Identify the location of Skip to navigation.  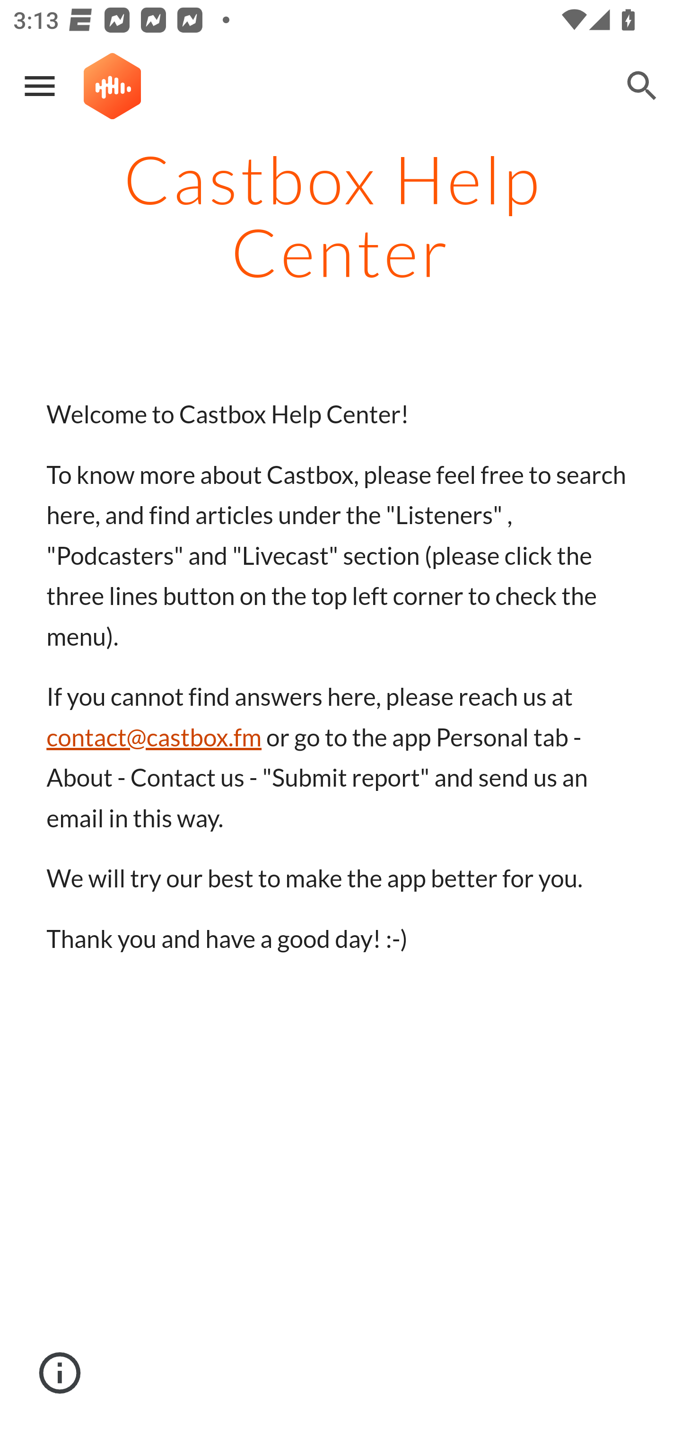
(557, 100).